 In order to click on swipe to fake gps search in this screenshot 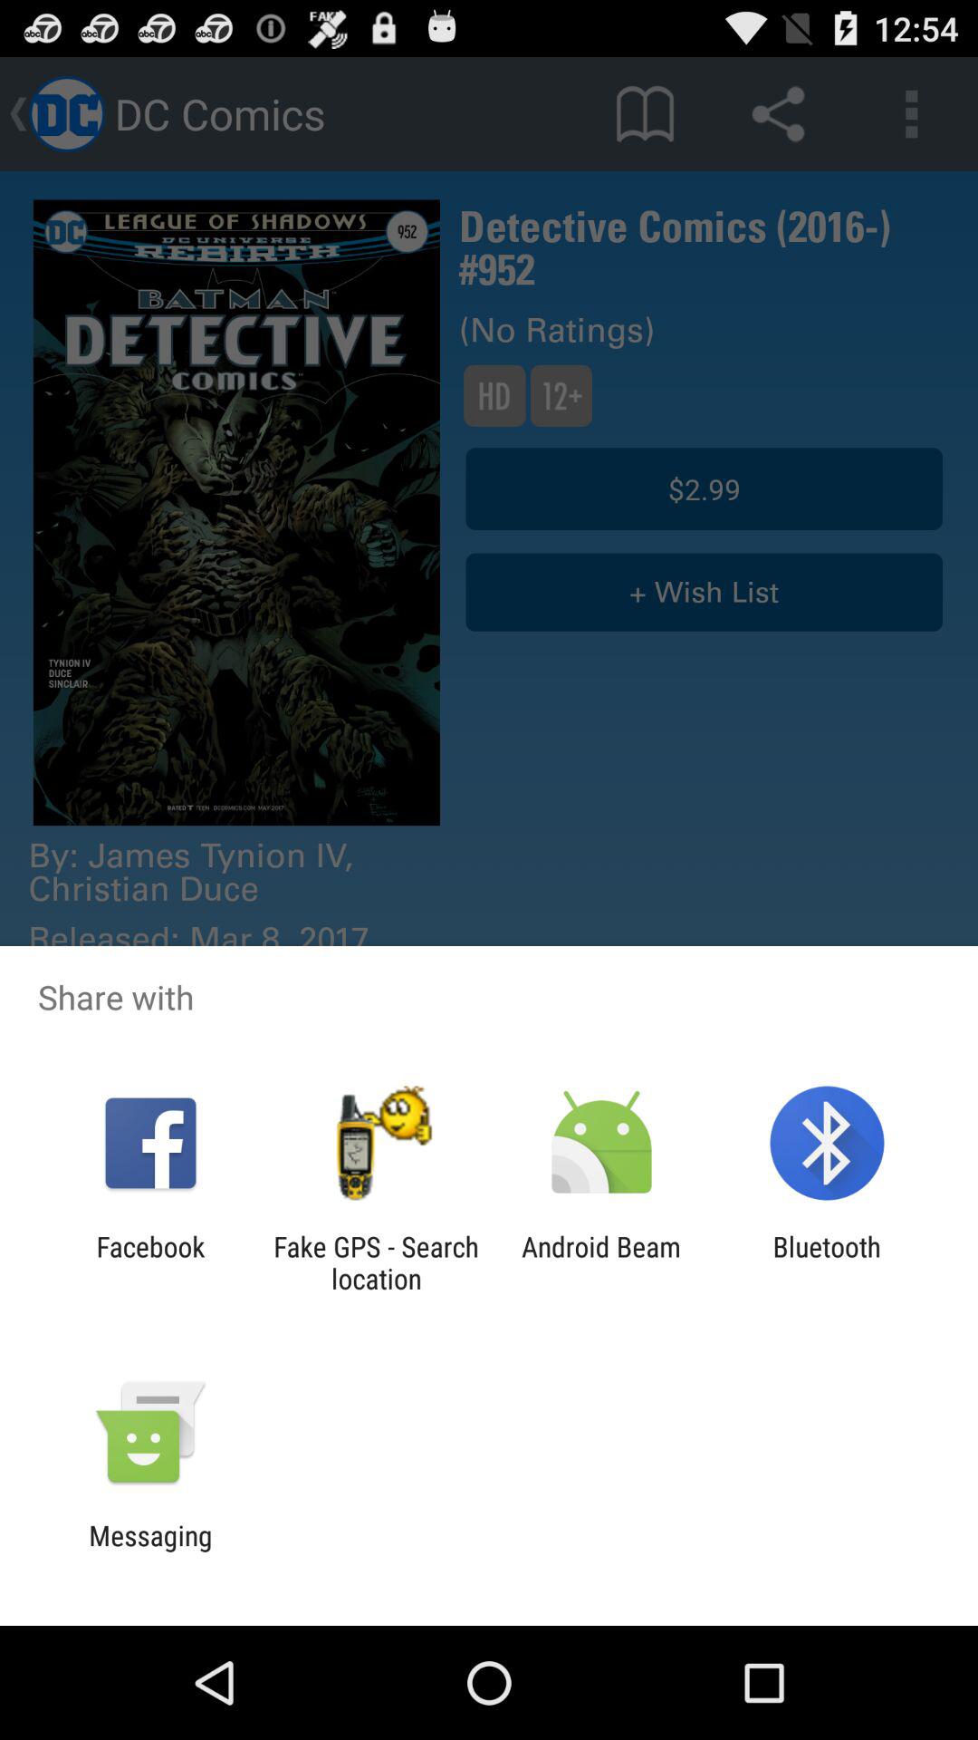, I will do `click(376, 1262)`.